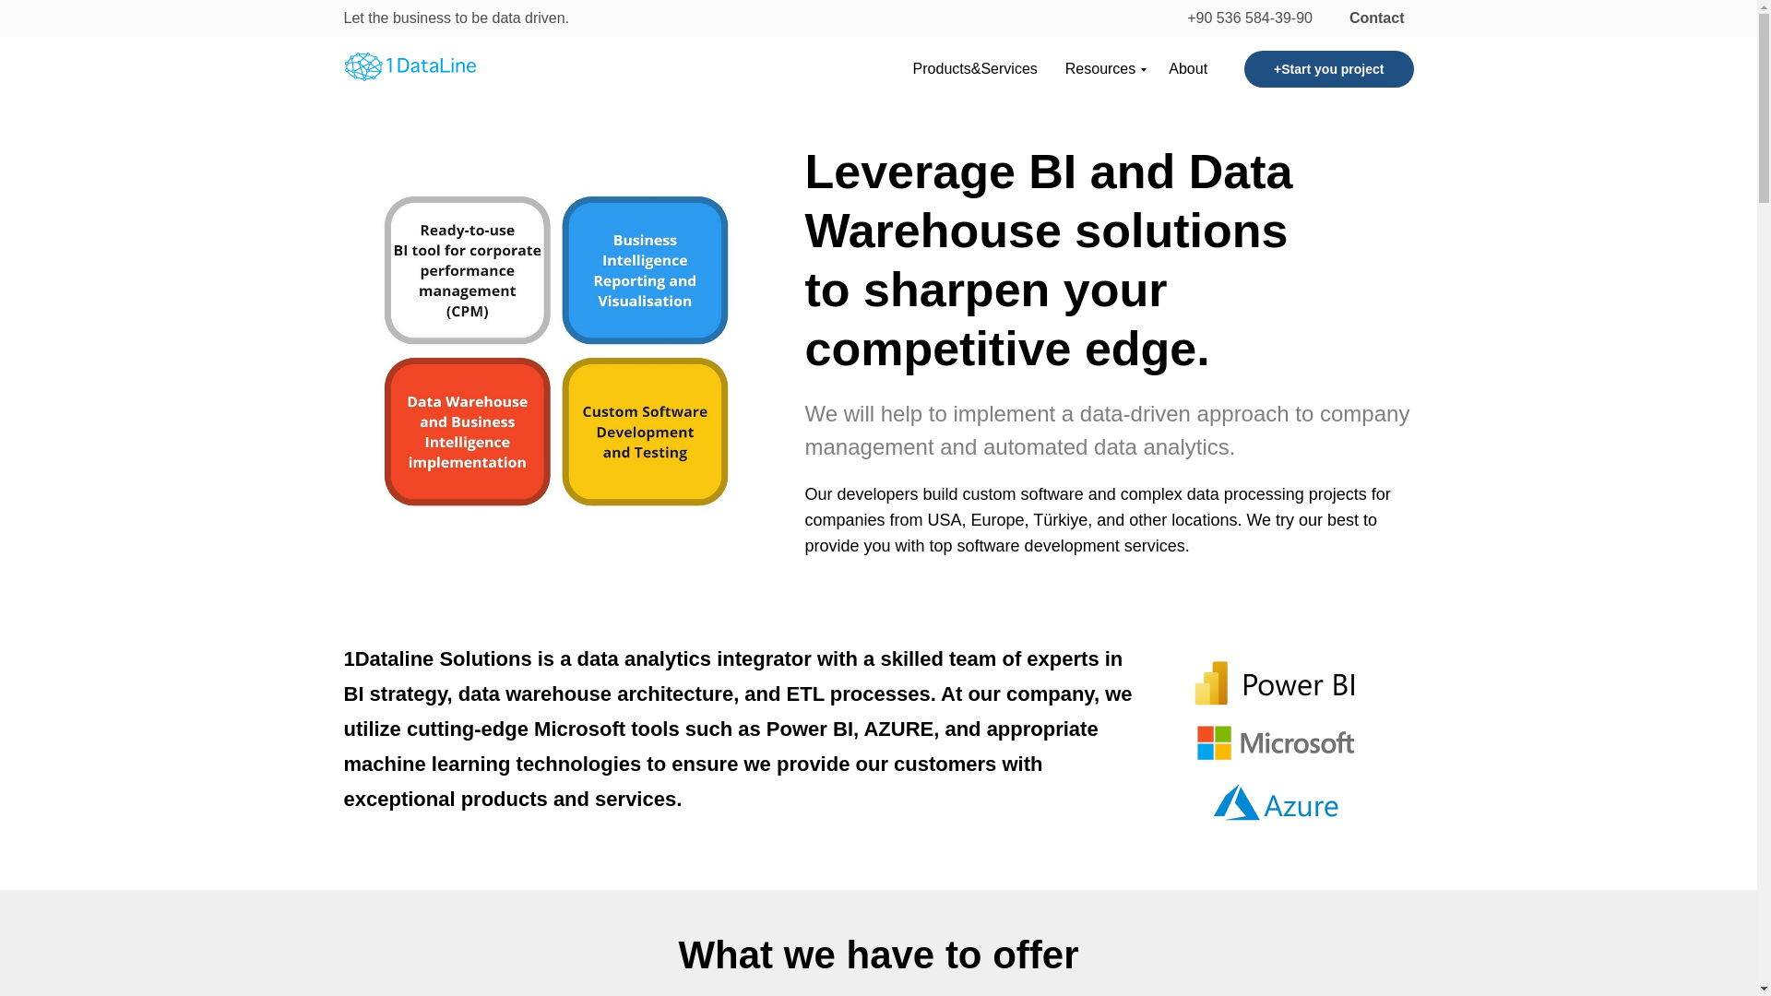  I want to click on +Start you project, so click(1328, 69).